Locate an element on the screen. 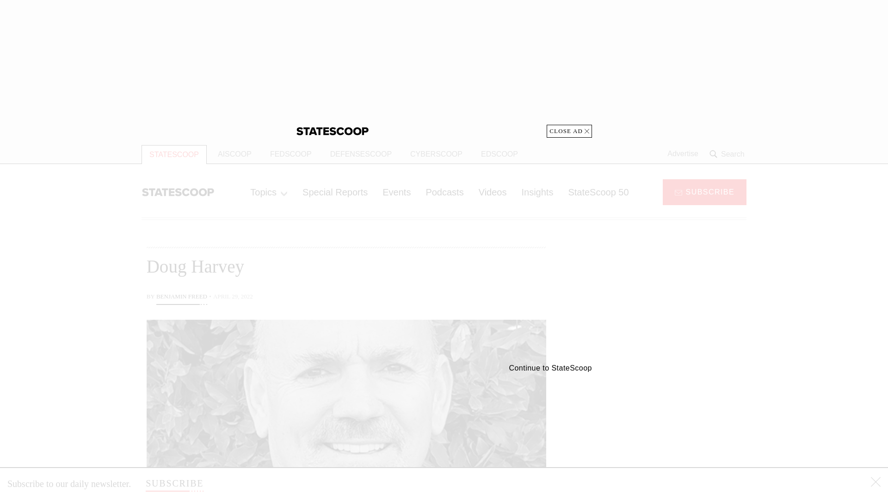  BENJAMIN FREED is located at coordinates (181, 297).